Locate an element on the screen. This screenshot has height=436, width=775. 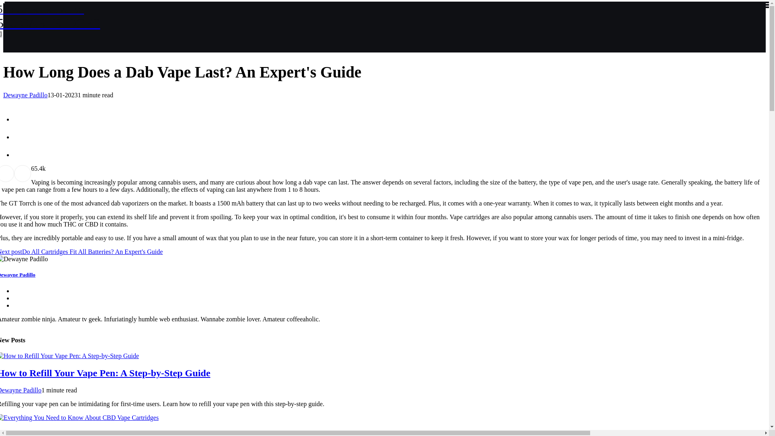
Posts by Dewayne Padillo is located at coordinates (18, 275).